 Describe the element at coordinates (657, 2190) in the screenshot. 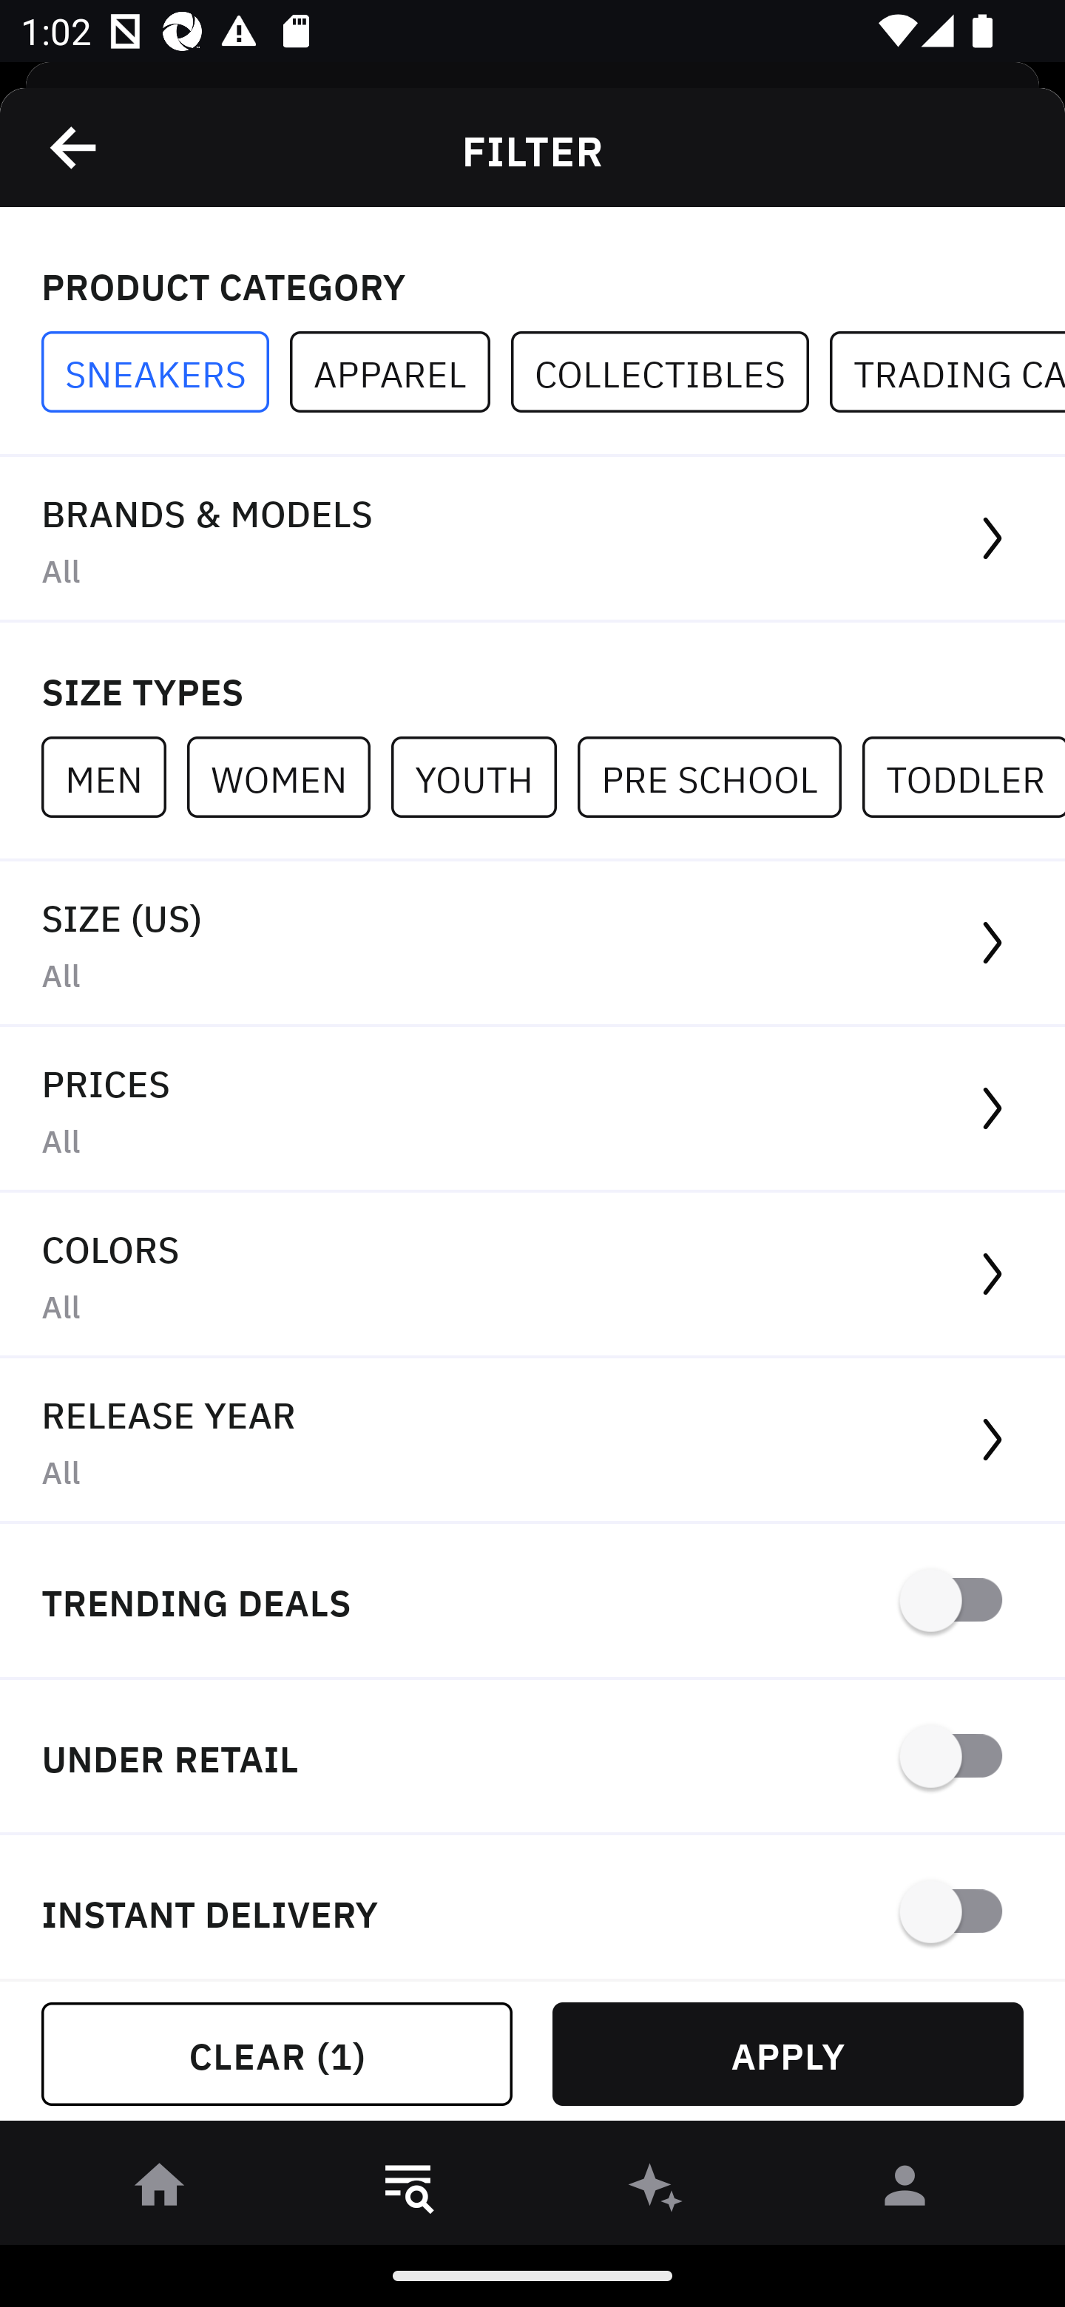

I see `󰫢` at that location.